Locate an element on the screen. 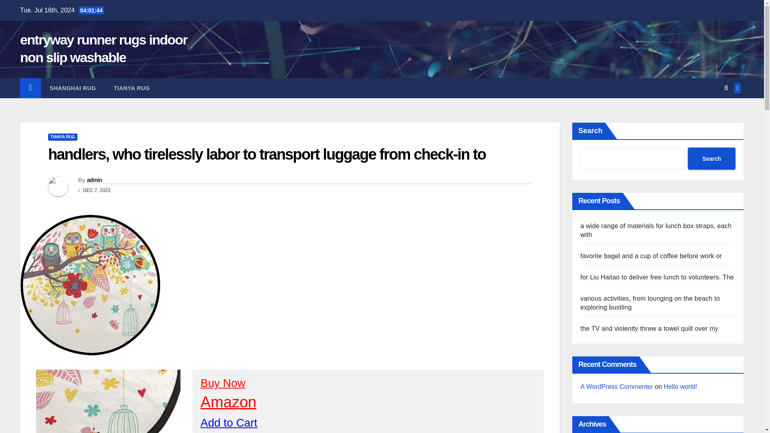 Image resolution: width=770 pixels, height=433 pixels. TIANYA RUG is located at coordinates (63, 137).